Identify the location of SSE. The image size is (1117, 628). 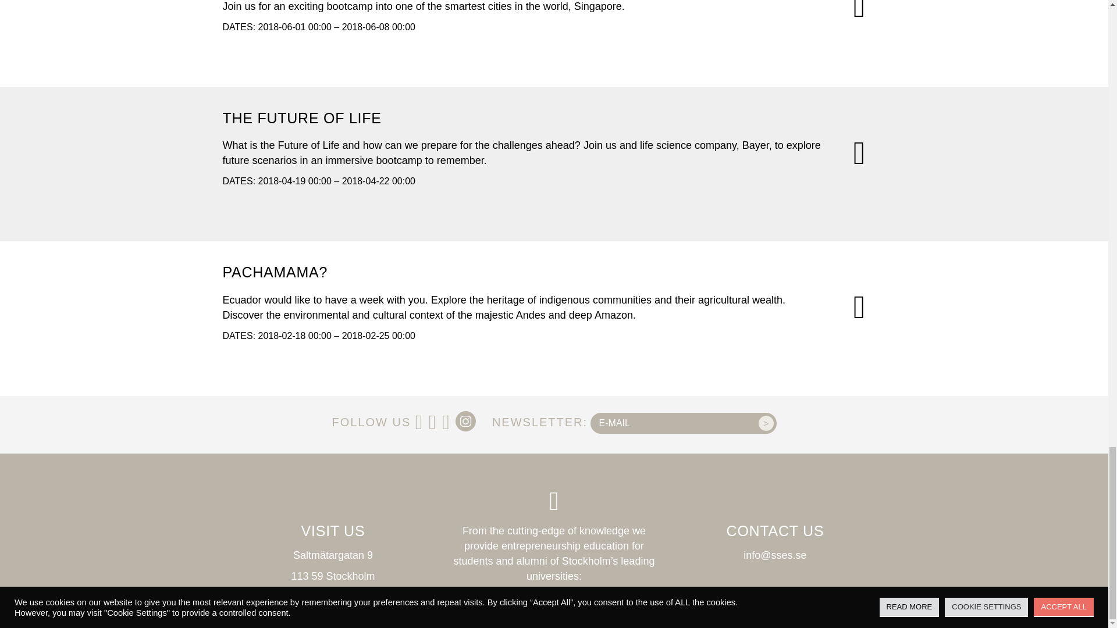
(565, 592).